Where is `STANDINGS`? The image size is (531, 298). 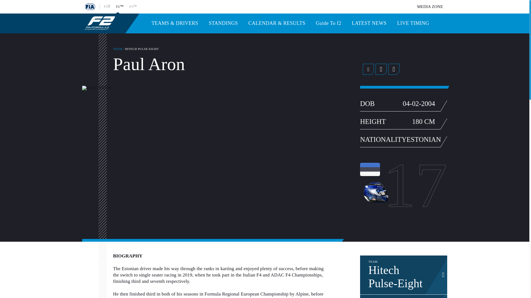
STANDINGS is located at coordinates (403, 275).